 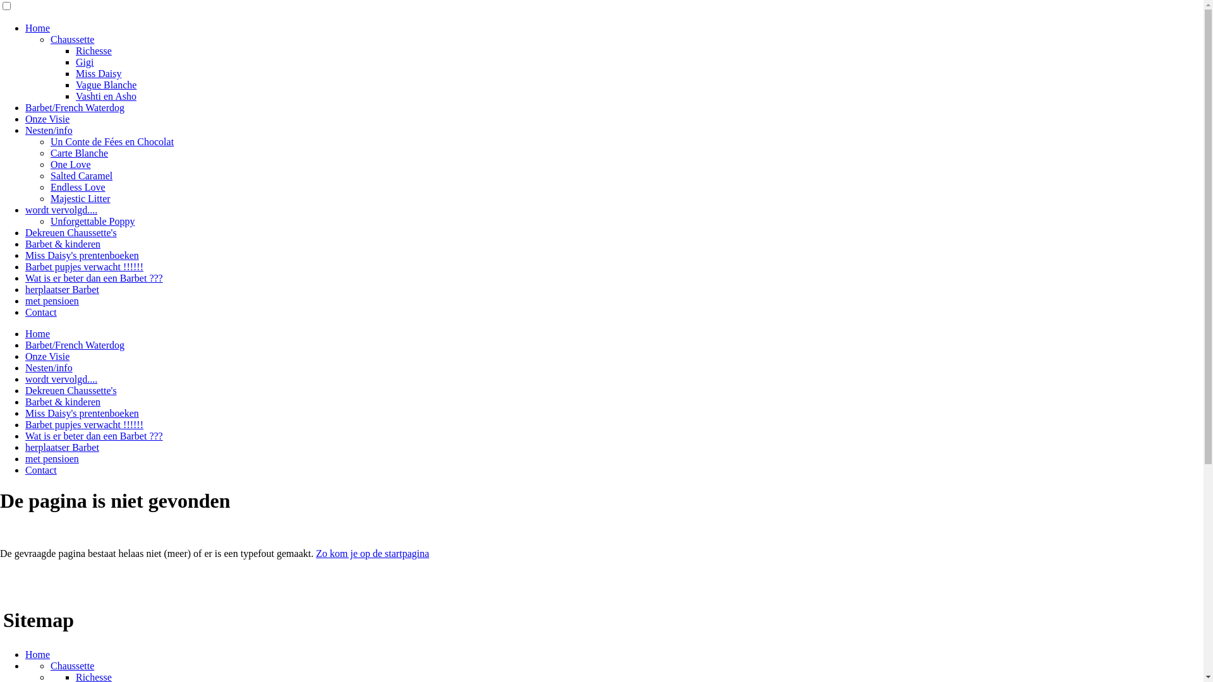 I want to click on herplaatser Barbet, so click(x=62, y=289).